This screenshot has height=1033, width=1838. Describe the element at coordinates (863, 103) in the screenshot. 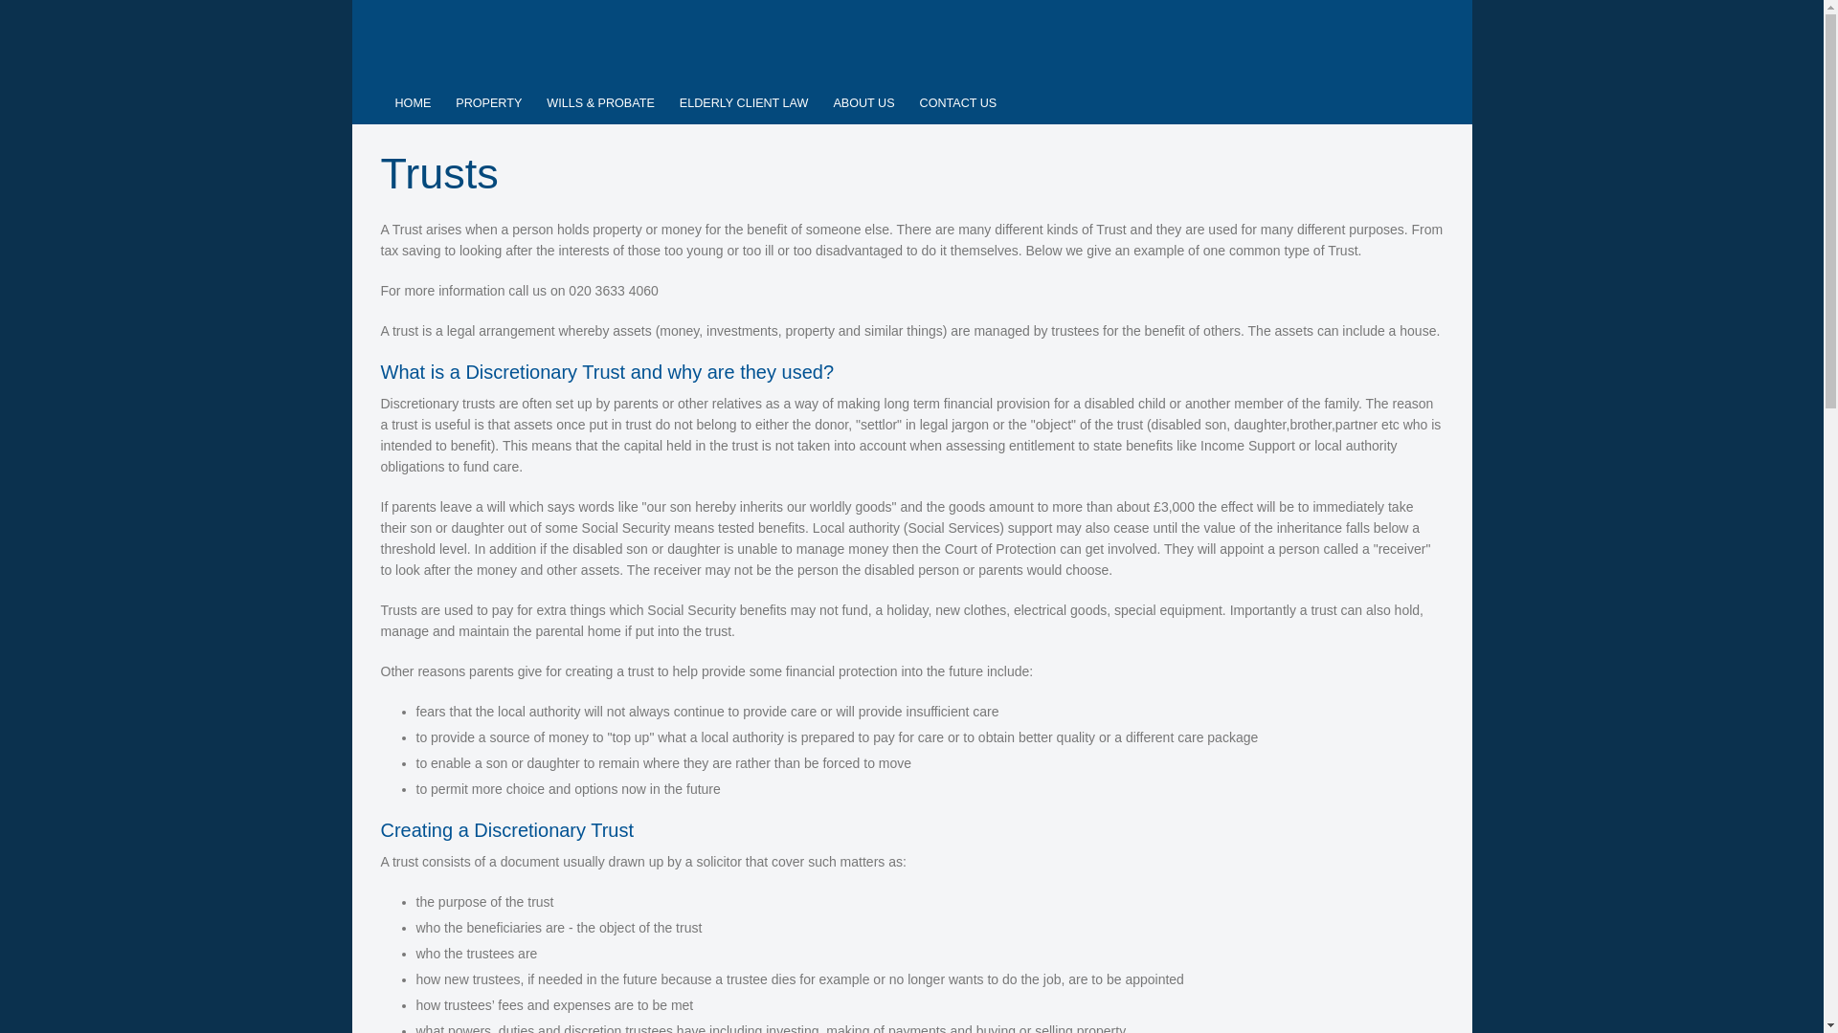

I see `About` at that location.